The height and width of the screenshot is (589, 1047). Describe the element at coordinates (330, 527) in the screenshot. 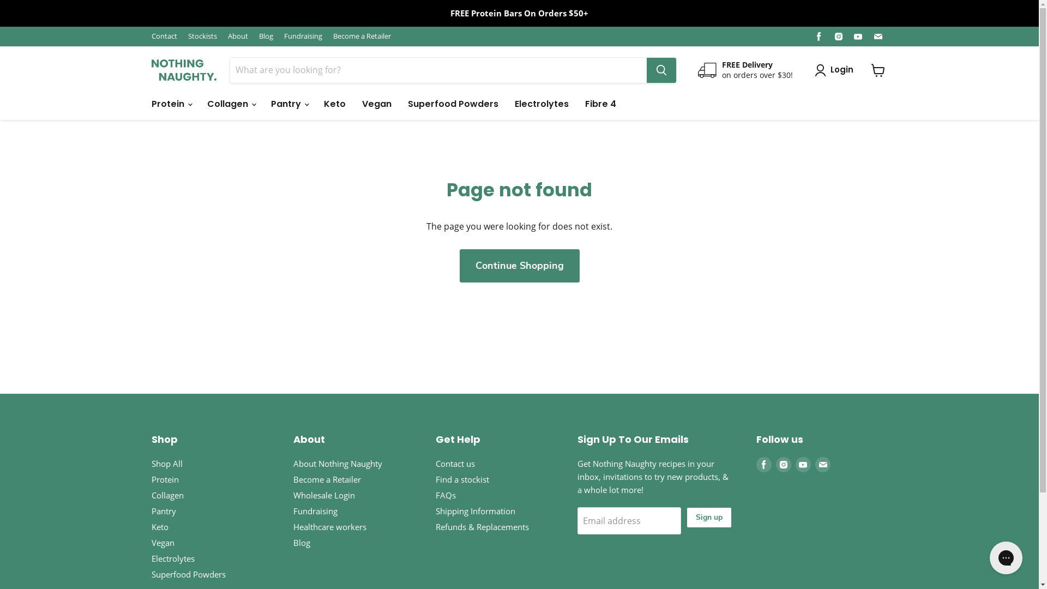

I see `Healthcare workers` at that location.